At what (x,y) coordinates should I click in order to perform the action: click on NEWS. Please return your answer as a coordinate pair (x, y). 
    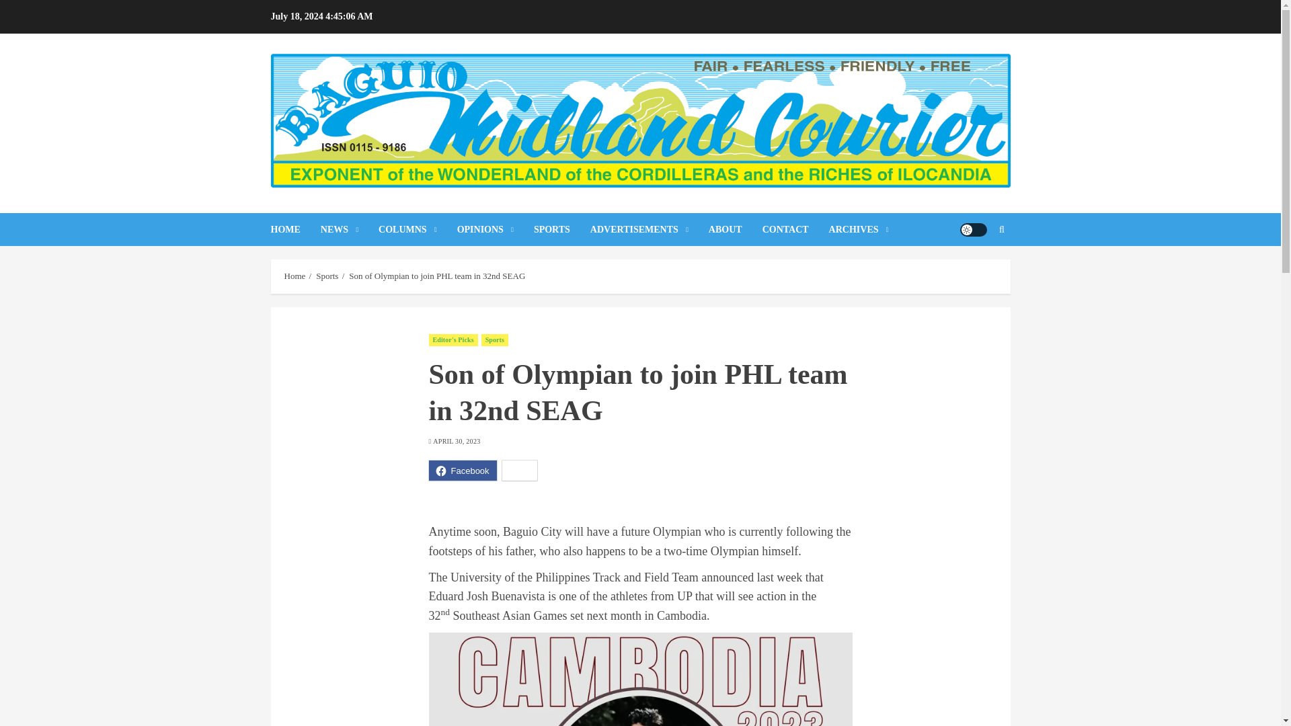
    Looking at the image, I should click on (349, 230).